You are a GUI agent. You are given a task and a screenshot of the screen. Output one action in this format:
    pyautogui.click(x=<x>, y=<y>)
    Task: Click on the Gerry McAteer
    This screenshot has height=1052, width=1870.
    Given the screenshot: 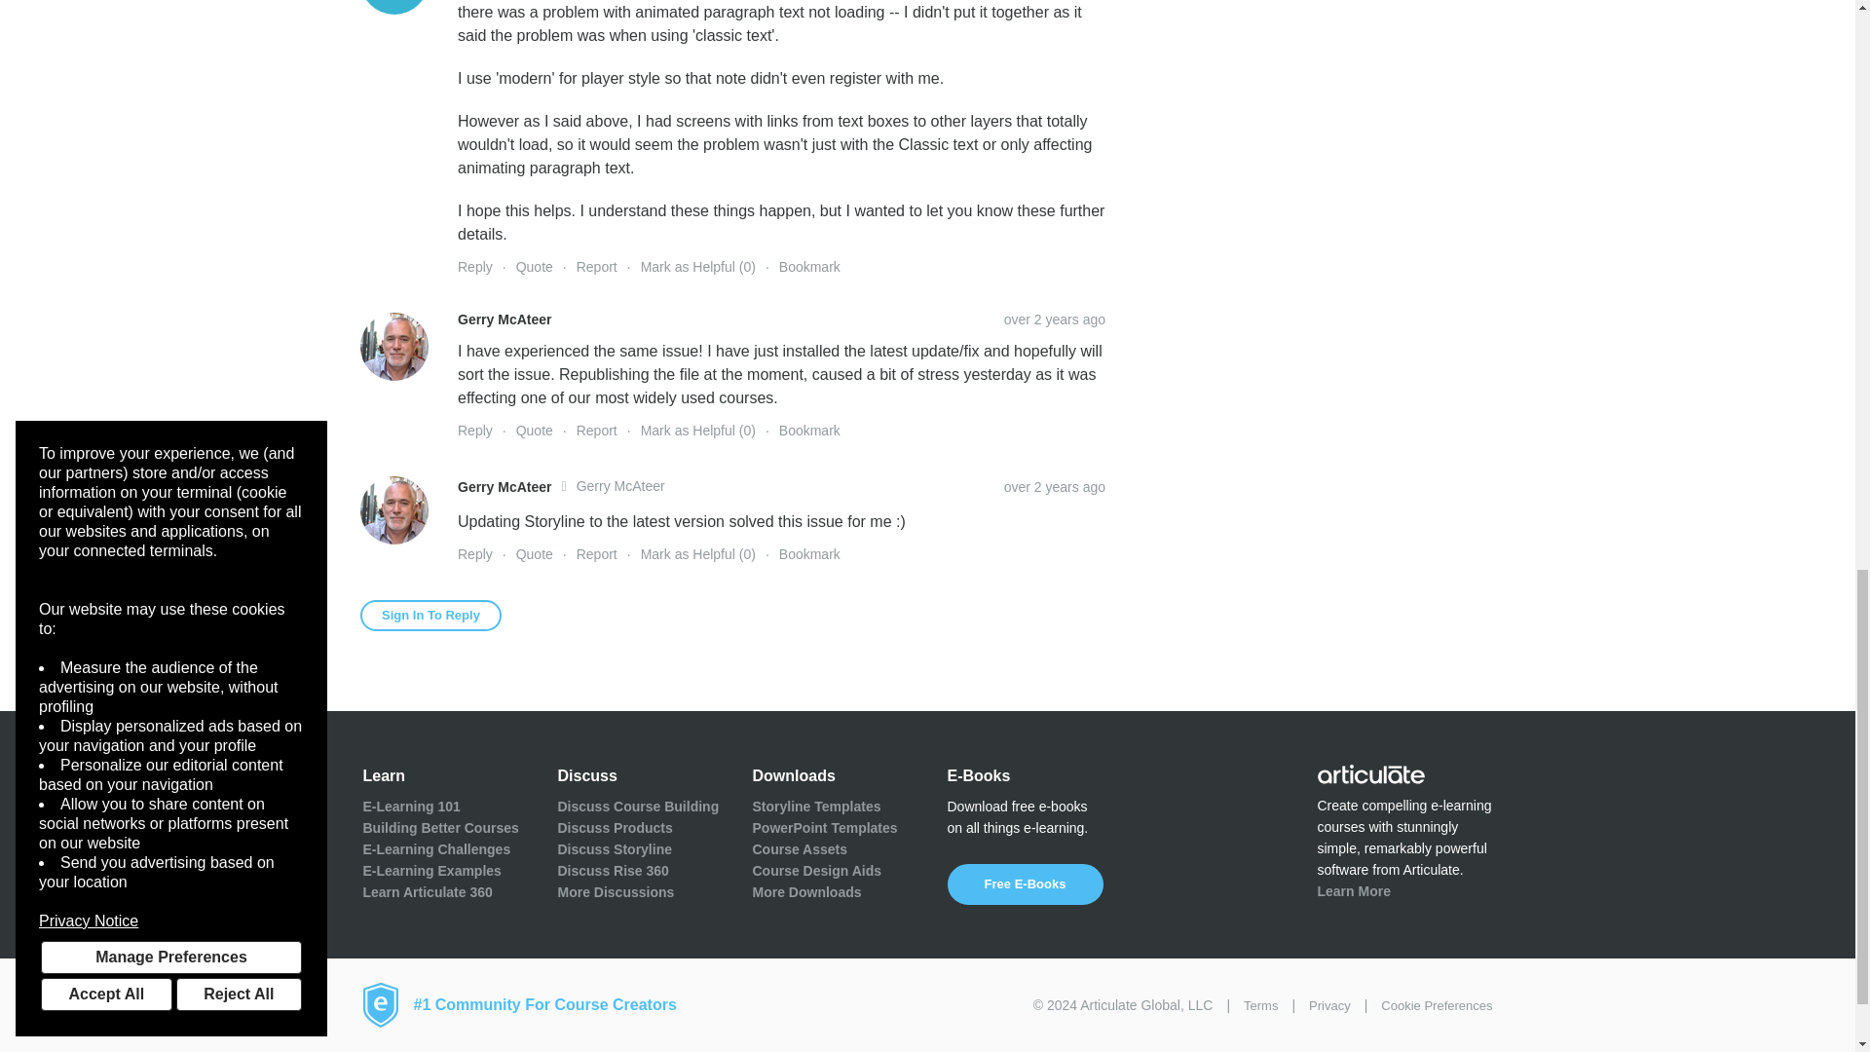 What is the action you would take?
    pyautogui.click(x=393, y=510)
    